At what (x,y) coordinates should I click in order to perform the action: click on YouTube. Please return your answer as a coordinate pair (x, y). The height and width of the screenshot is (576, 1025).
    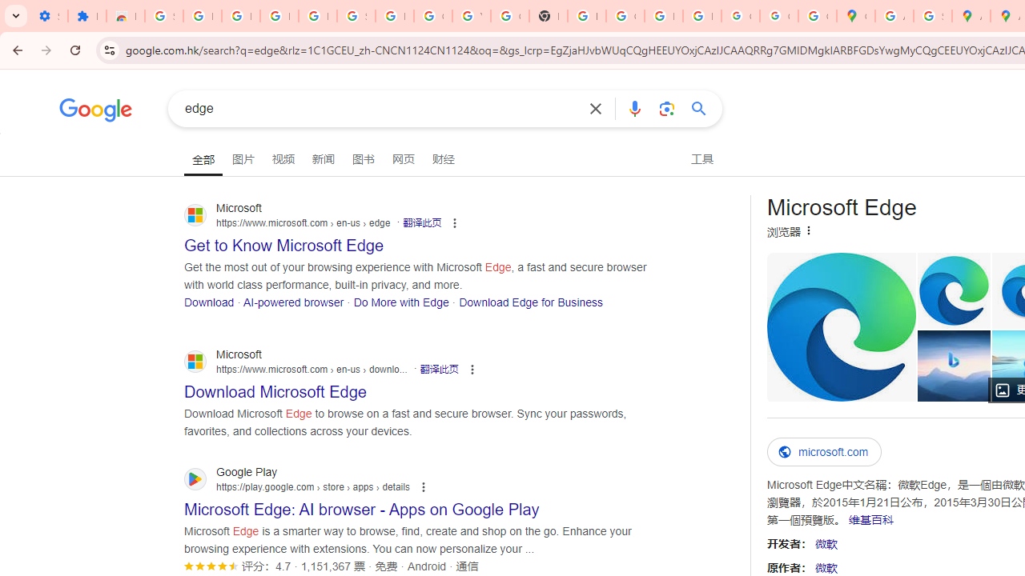
    Looking at the image, I should click on (471, 16).